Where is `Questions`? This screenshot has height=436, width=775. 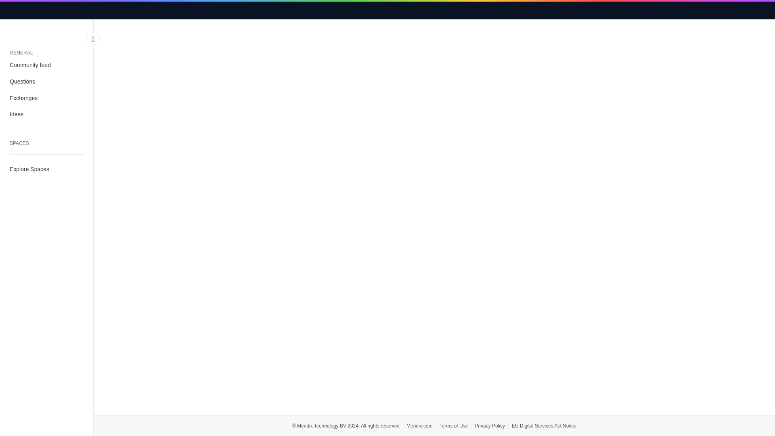 Questions is located at coordinates (47, 82).